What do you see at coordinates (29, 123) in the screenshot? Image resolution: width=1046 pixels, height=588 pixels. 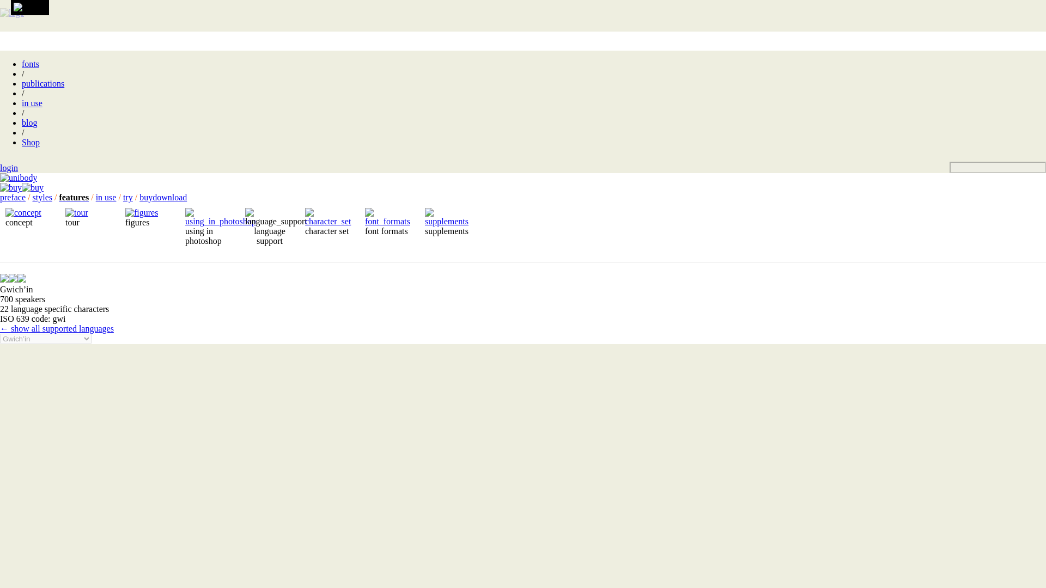 I see `blog` at bounding box center [29, 123].